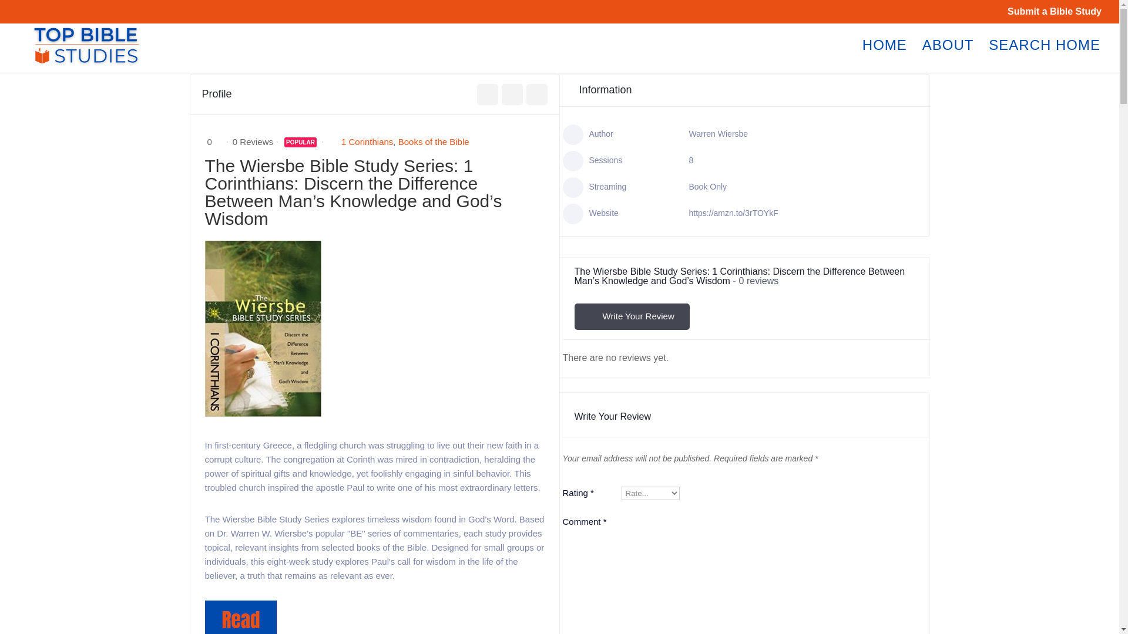 The height and width of the screenshot is (634, 1128). What do you see at coordinates (367, 141) in the screenshot?
I see `1 Corinthians` at bounding box center [367, 141].